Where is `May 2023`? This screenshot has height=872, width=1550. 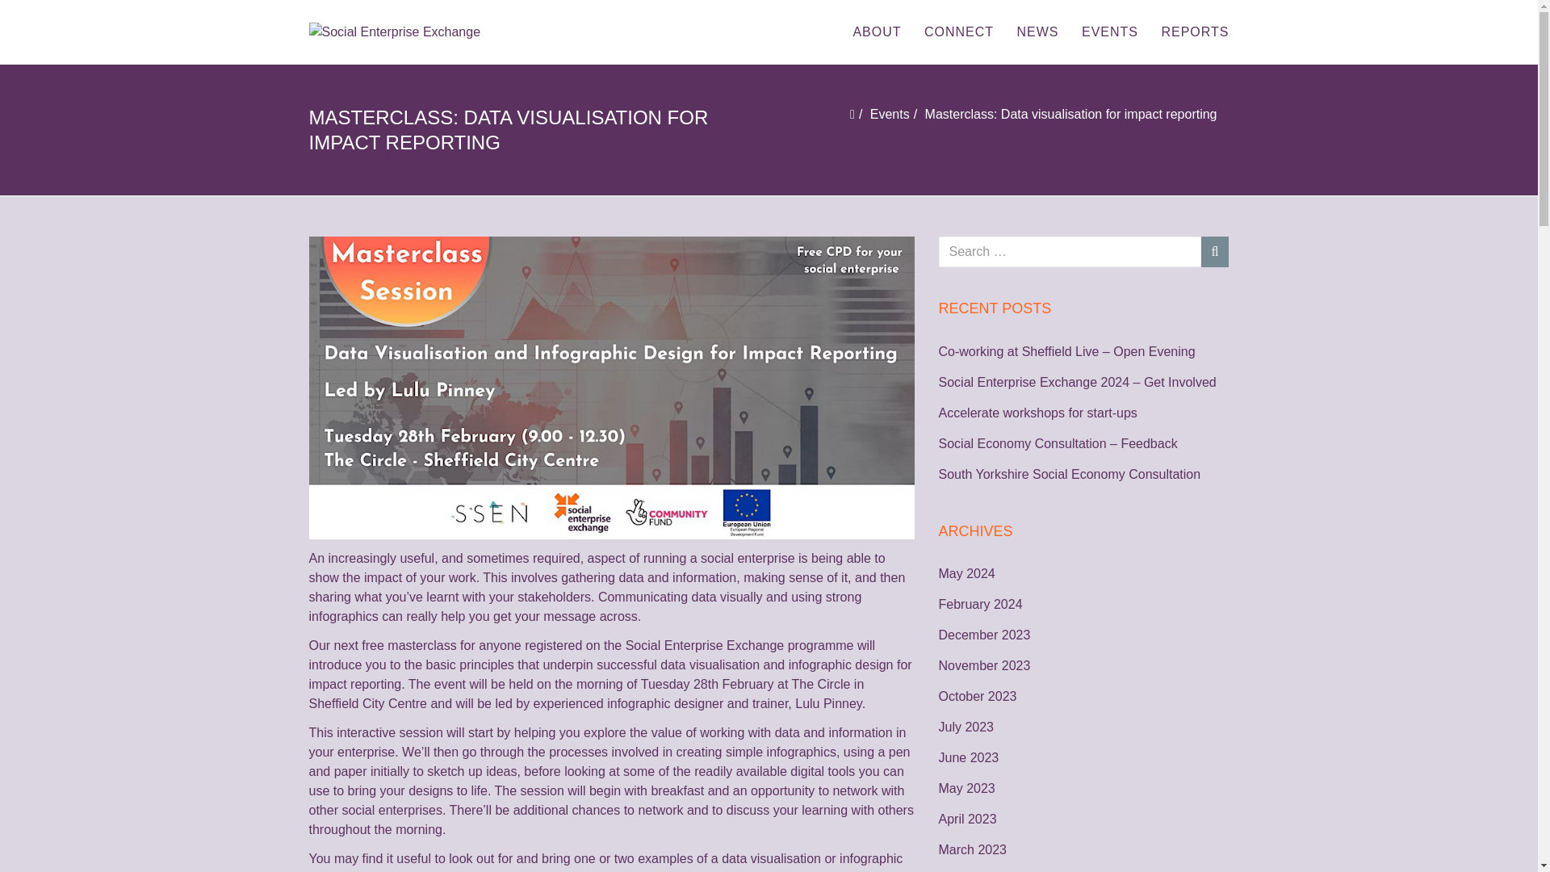
May 2023 is located at coordinates (1083, 789).